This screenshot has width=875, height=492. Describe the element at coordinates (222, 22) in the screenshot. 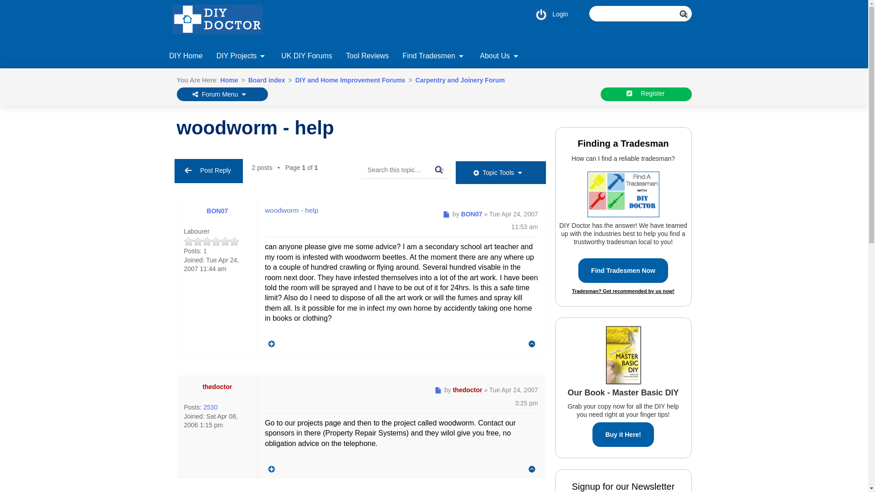

I see `DIY Doctor company logo` at that location.